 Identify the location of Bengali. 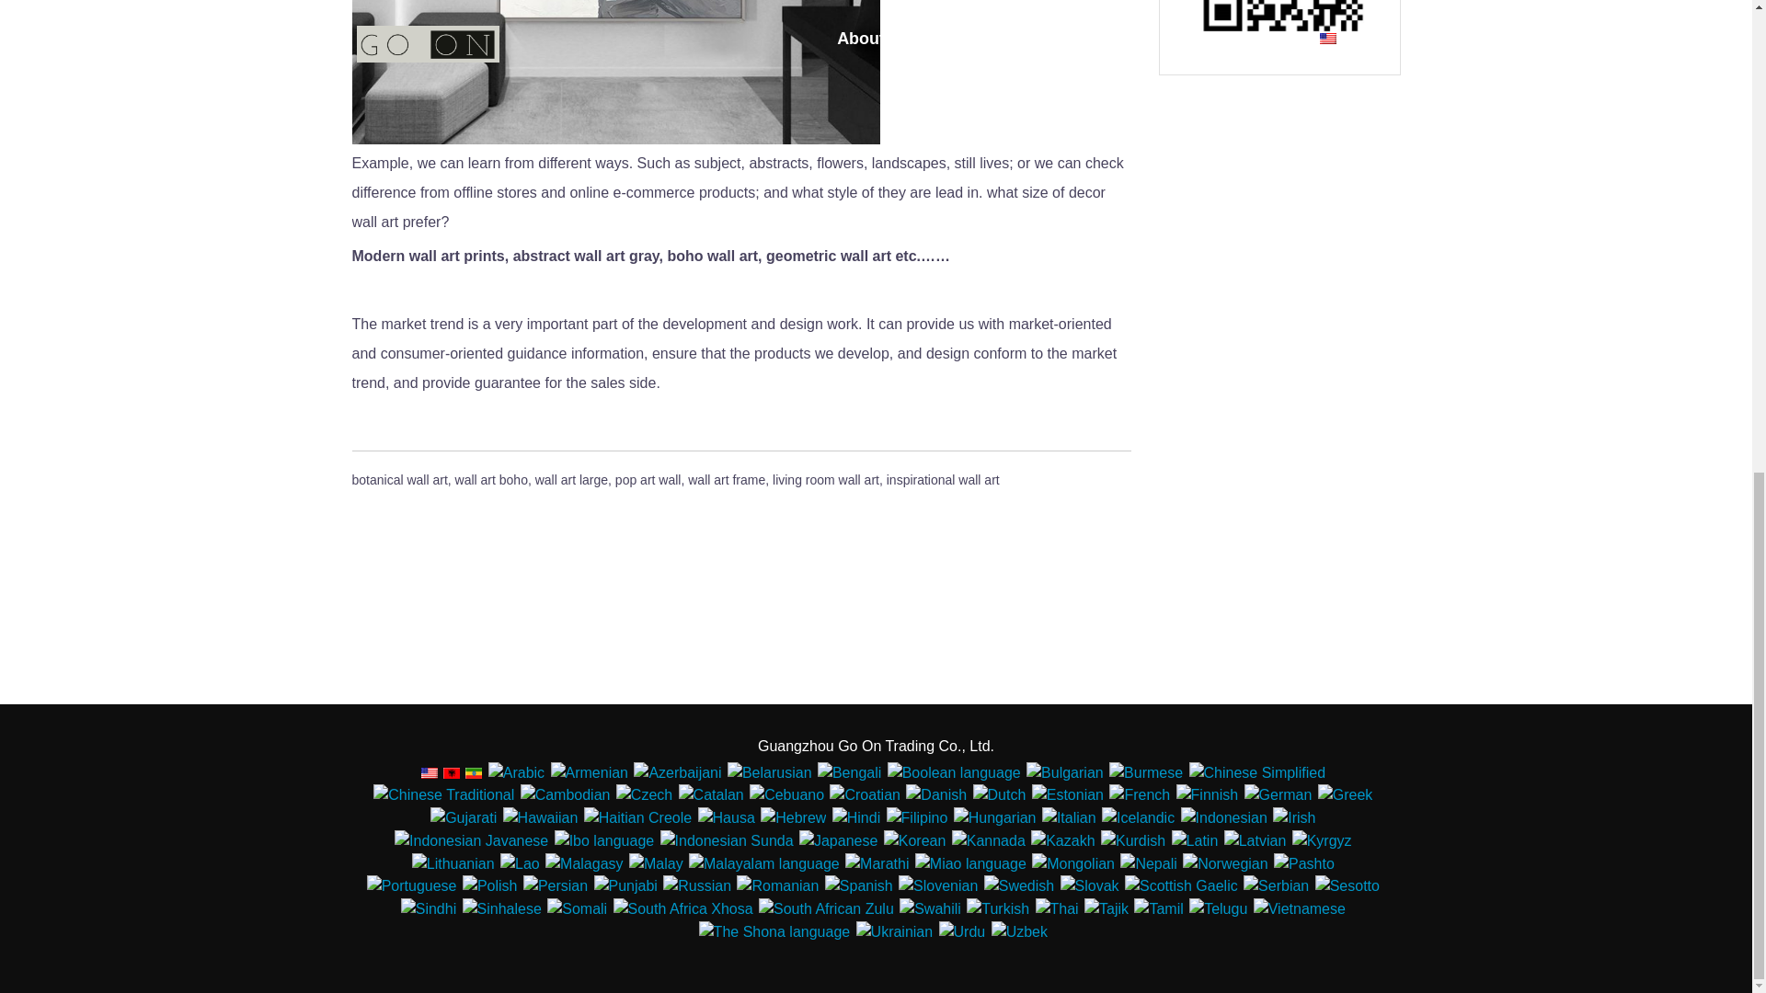
(849, 773).